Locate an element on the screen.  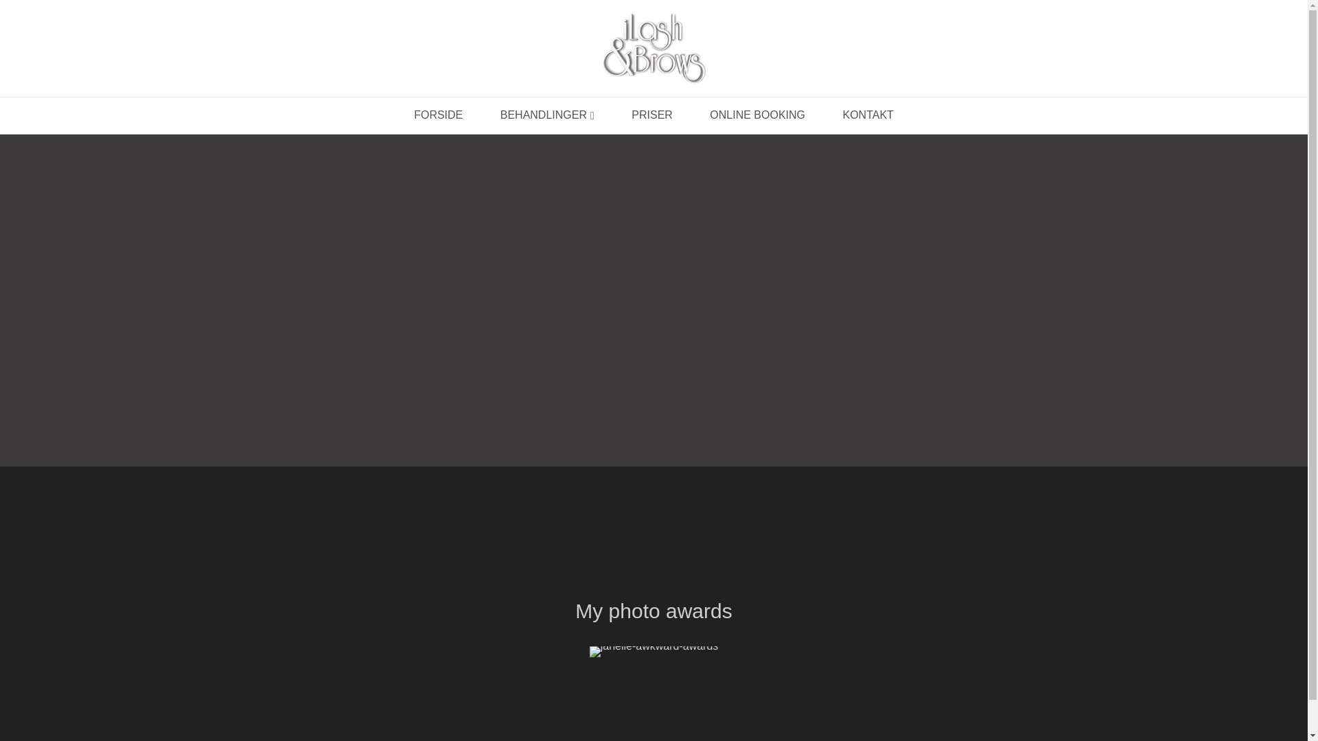
Email is located at coordinates (677, 715).